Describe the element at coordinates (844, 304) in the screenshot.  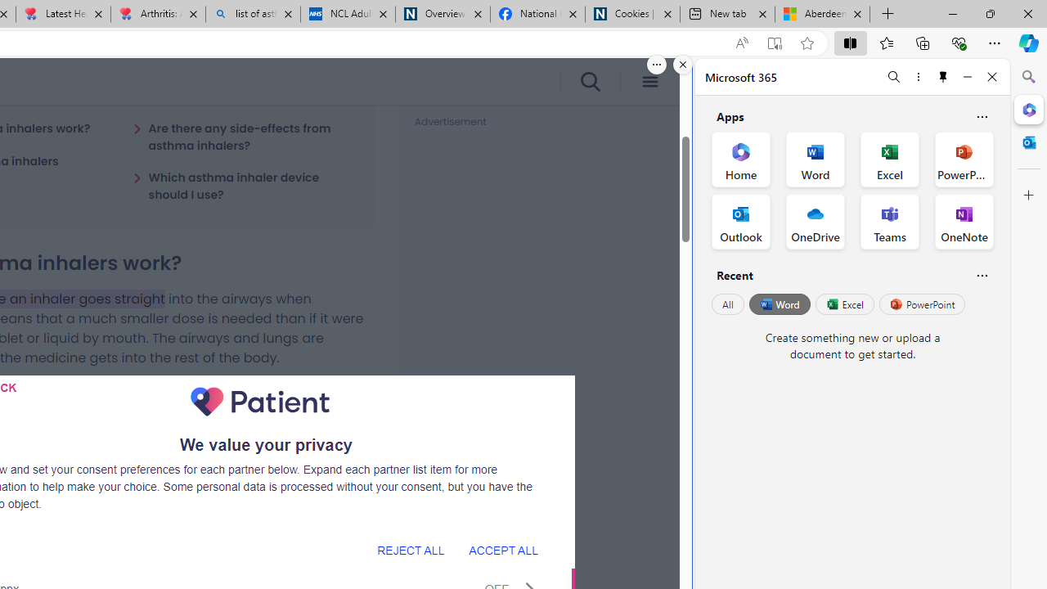
I see `Excel` at that location.